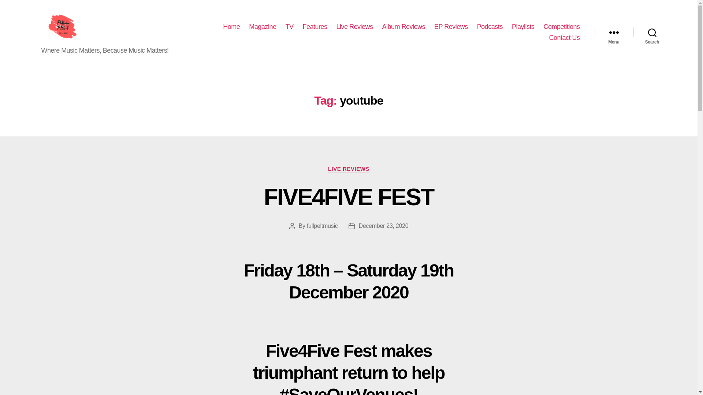 This screenshot has height=395, width=703. Describe the element at coordinates (561, 27) in the screenshot. I see `Competitions` at that location.